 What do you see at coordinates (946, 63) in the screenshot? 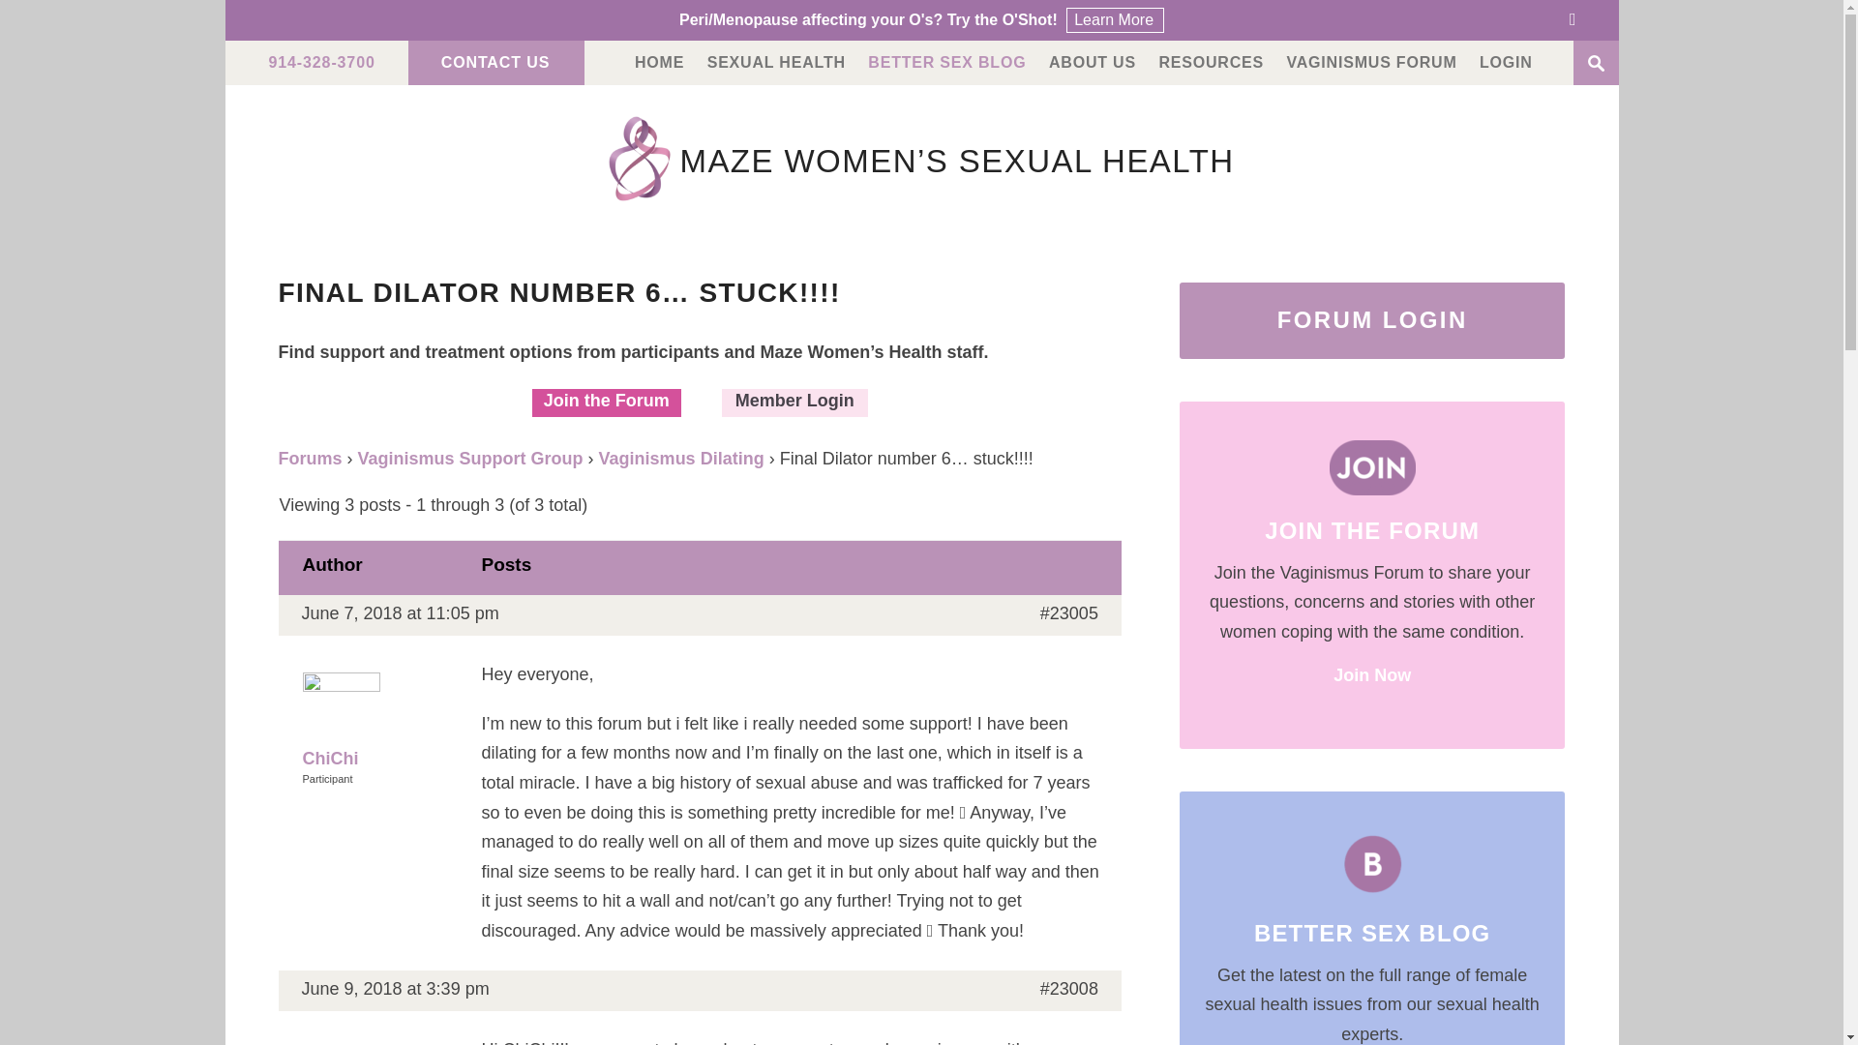
I see `BETTER SEX BLOG` at bounding box center [946, 63].